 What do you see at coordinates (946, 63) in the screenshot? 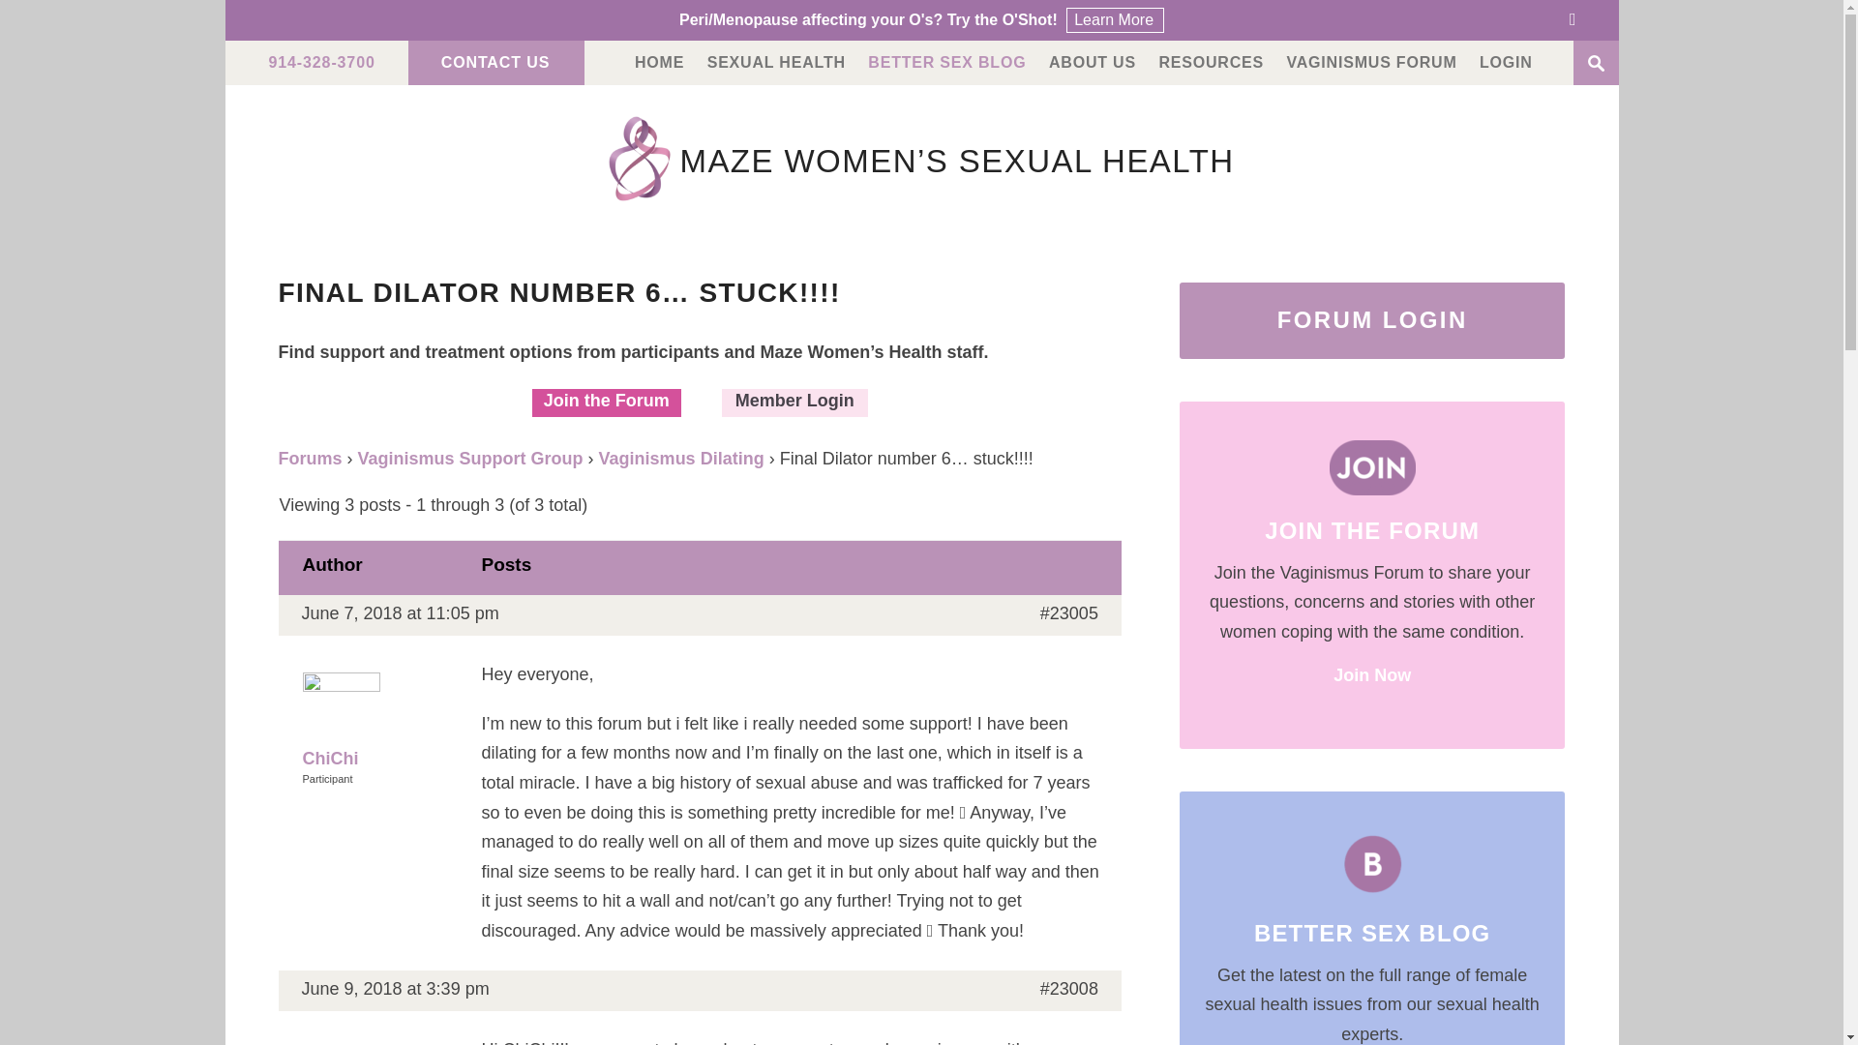
I see `BETTER SEX BLOG` at bounding box center [946, 63].